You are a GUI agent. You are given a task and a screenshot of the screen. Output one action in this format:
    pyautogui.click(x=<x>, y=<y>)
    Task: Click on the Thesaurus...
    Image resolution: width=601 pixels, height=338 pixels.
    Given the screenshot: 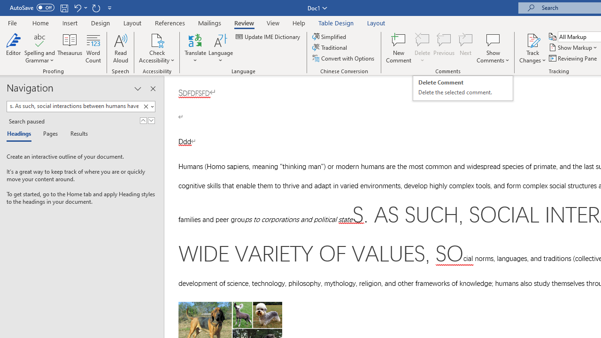 What is the action you would take?
    pyautogui.click(x=69, y=48)
    